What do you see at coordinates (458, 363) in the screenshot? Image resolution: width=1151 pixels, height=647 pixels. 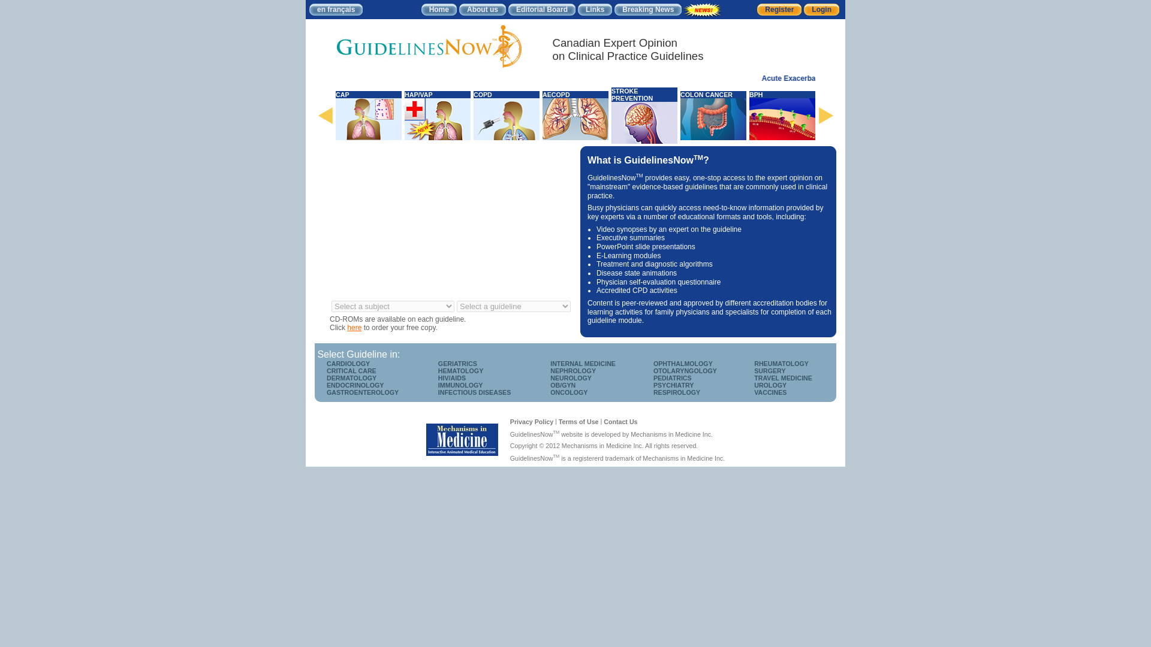 I see `GERIATRICS` at bounding box center [458, 363].